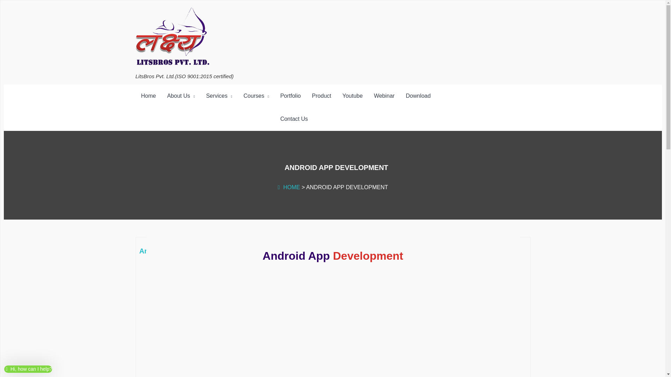  I want to click on Webinar, so click(384, 96).